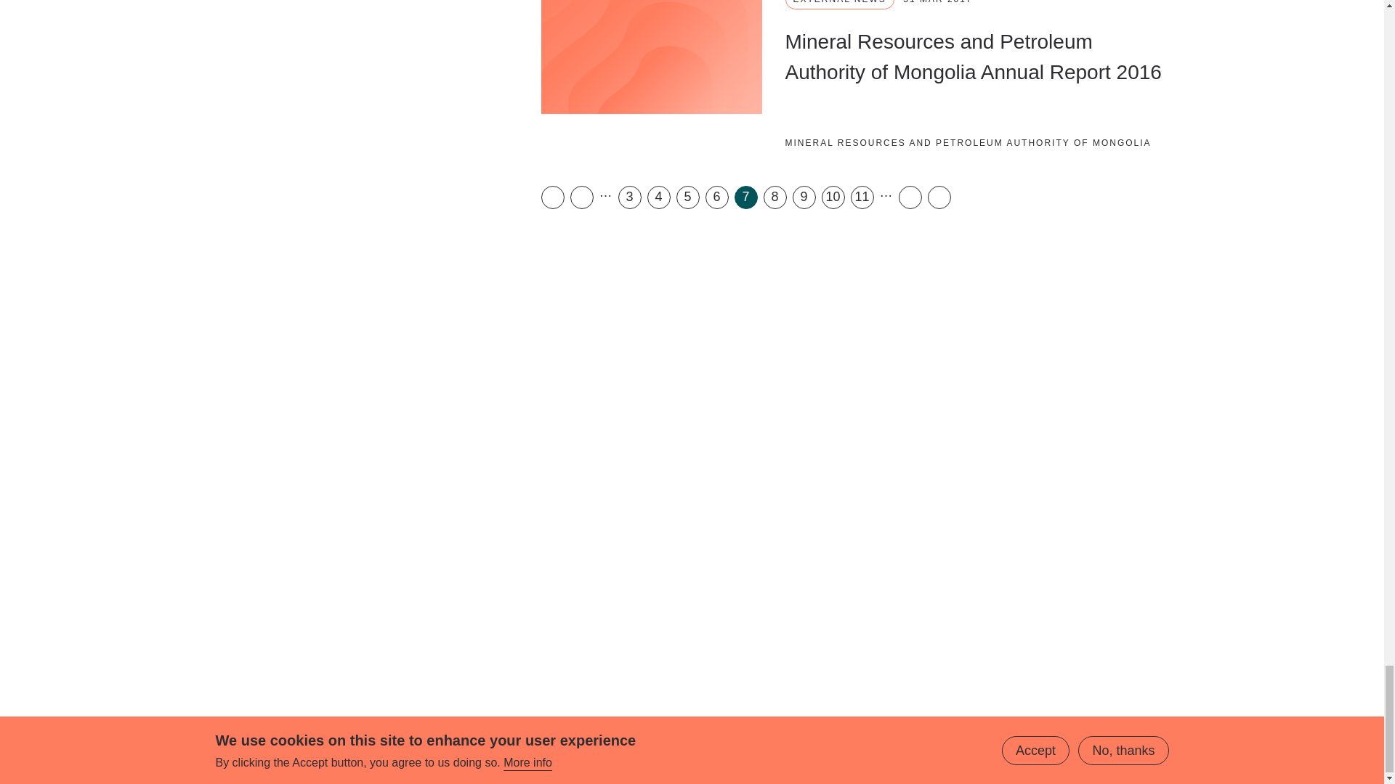 The width and height of the screenshot is (1395, 784). I want to click on Go to page 8, so click(775, 197).